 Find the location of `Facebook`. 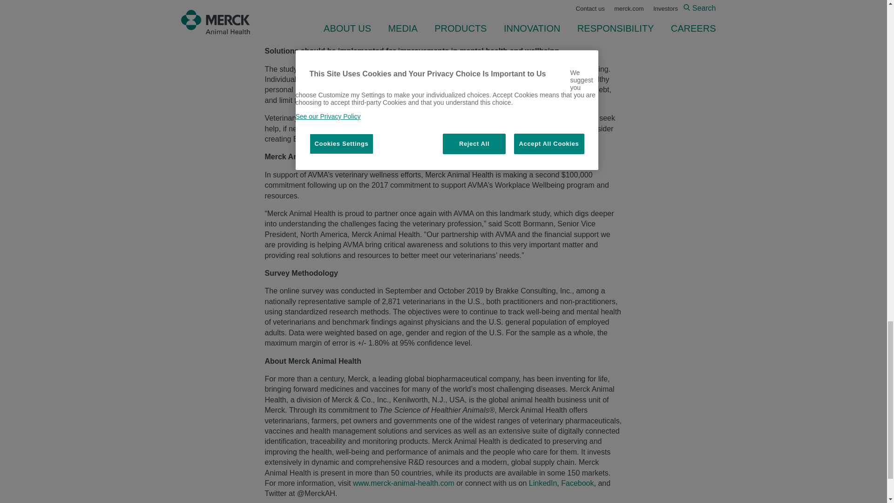

Facebook is located at coordinates (577, 483).